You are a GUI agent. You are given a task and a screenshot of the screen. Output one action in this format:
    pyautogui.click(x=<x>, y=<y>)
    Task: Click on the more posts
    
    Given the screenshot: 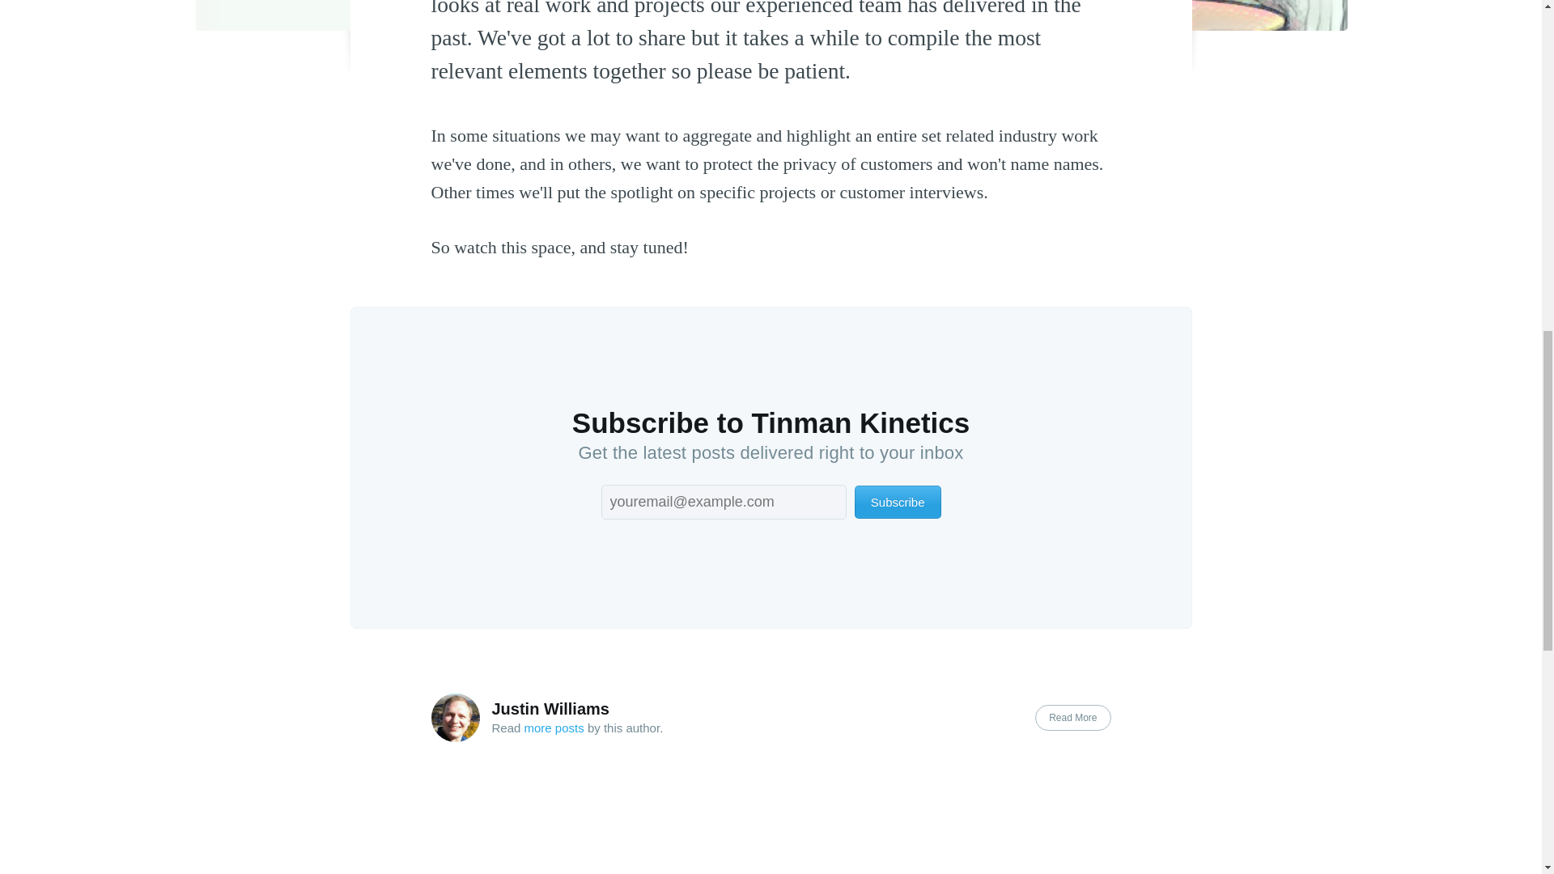 What is the action you would take?
    pyautogui.click(x=554, y=728)
    